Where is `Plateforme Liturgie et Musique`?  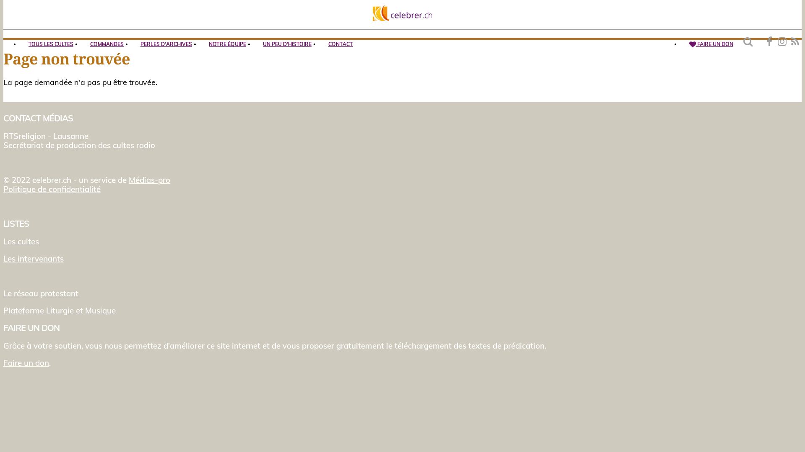
Plateforme Liturgie et Musique is located at coordinates (60, 311).